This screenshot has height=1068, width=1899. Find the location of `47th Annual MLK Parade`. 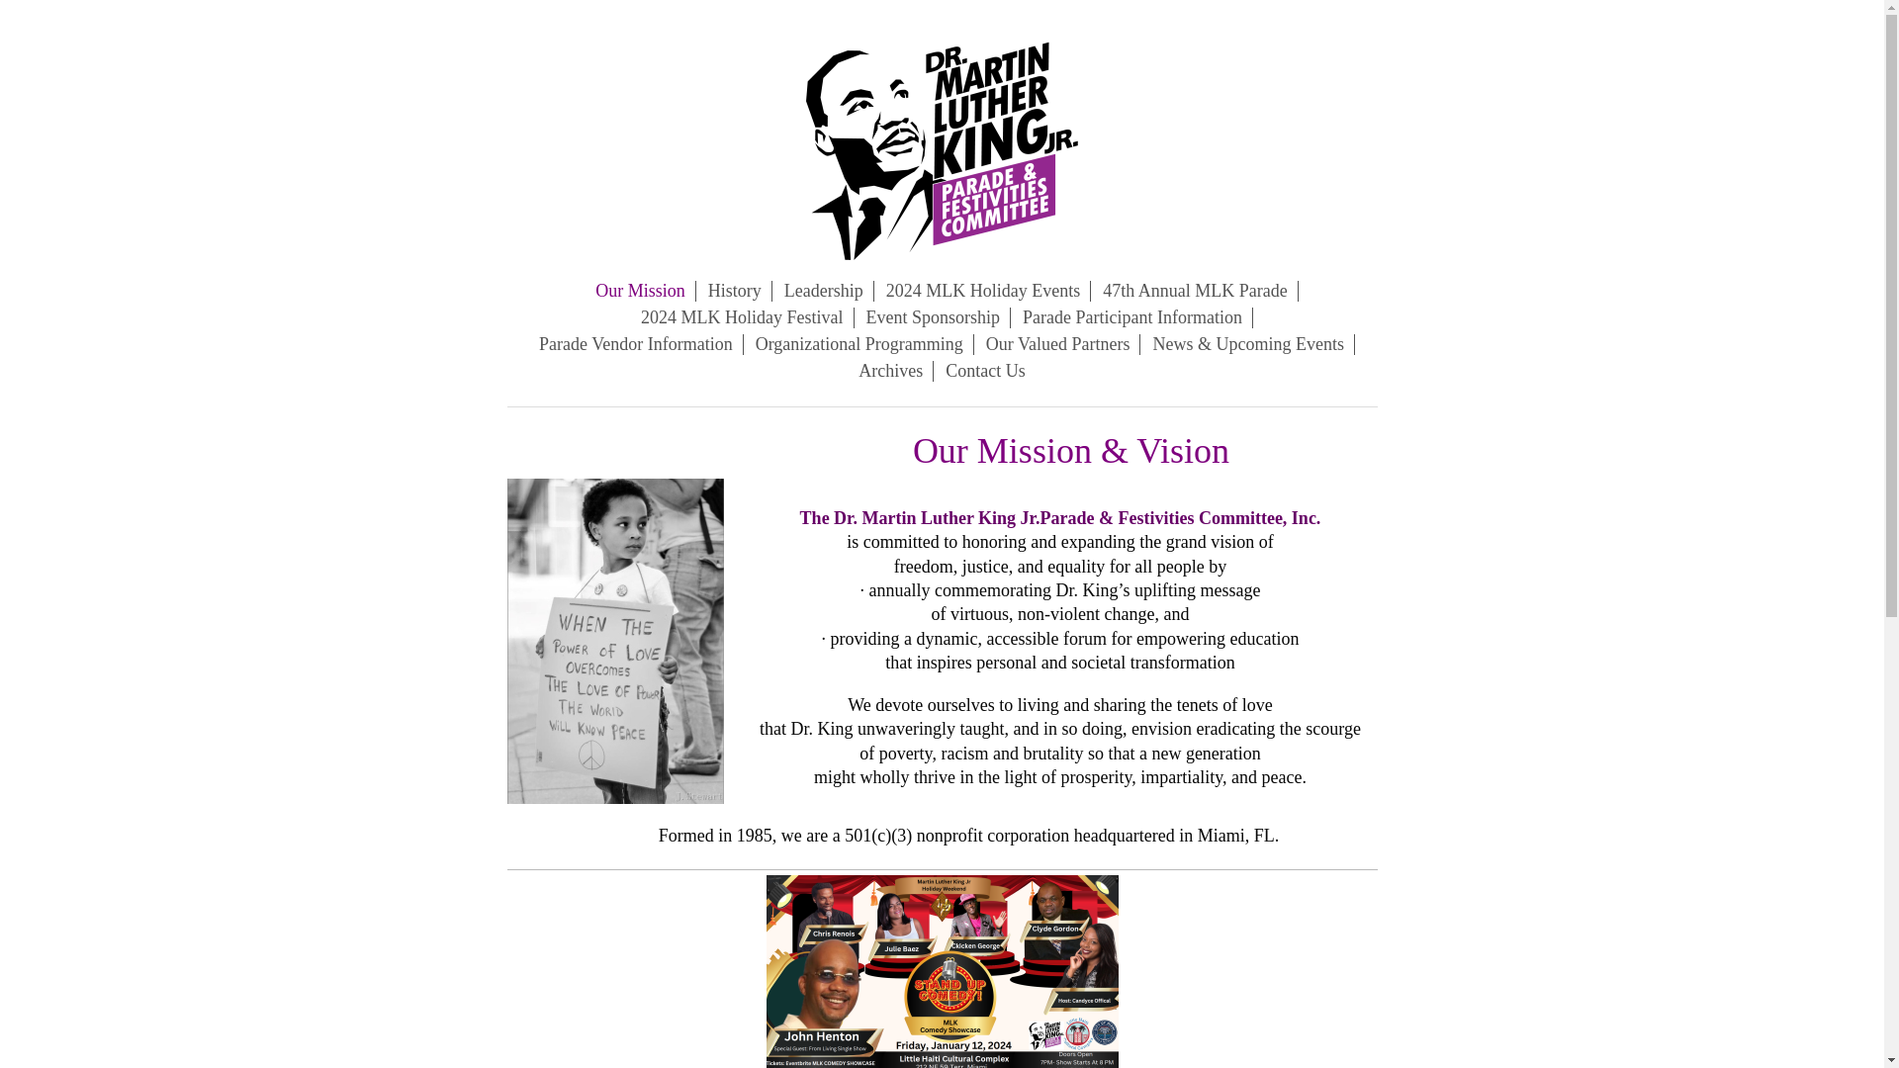

47th Annual MLK Parade is located at coordinates (1195, 291).